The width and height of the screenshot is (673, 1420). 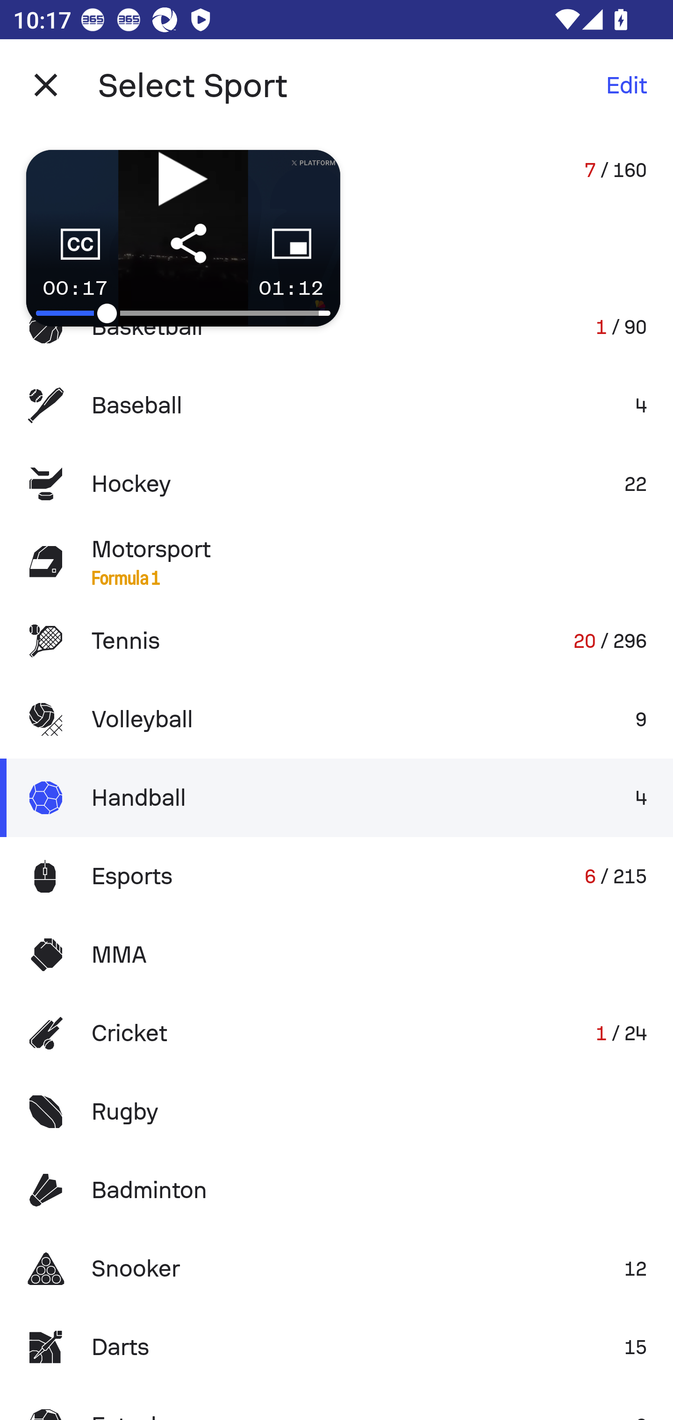 I want to click on Darts 15, so click(x=336, y=1347).